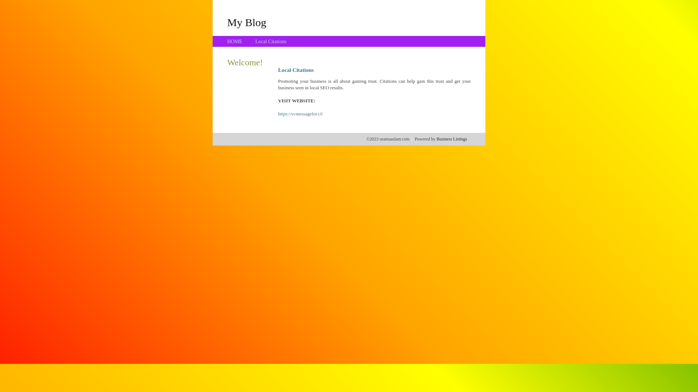 This screenshot has height=392, width=698. Describe the element at coordinates (235, 41) in the screenshot. I see `HOME` at that location.